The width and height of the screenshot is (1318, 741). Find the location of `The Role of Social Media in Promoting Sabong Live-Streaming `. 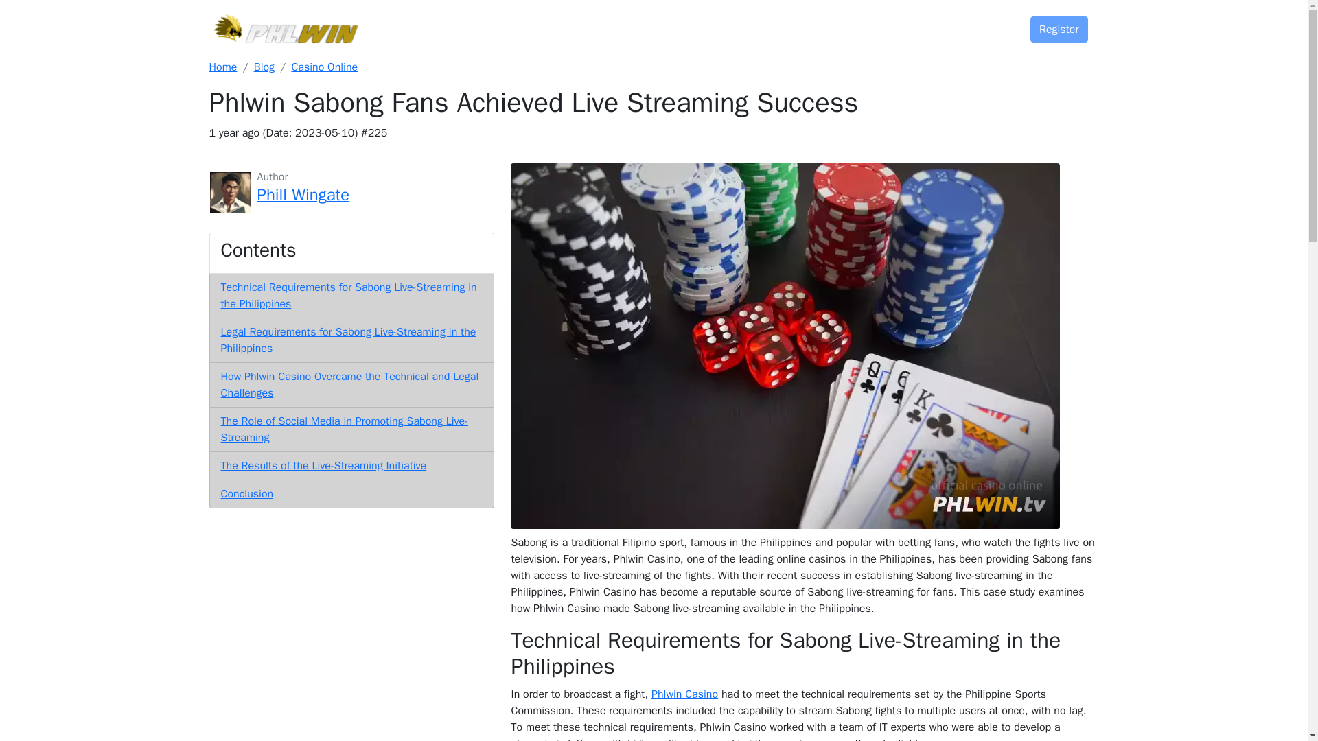

The Role of Social Media in Promoting Sabong Live-Streaming  is located at coordinates (345, 430).